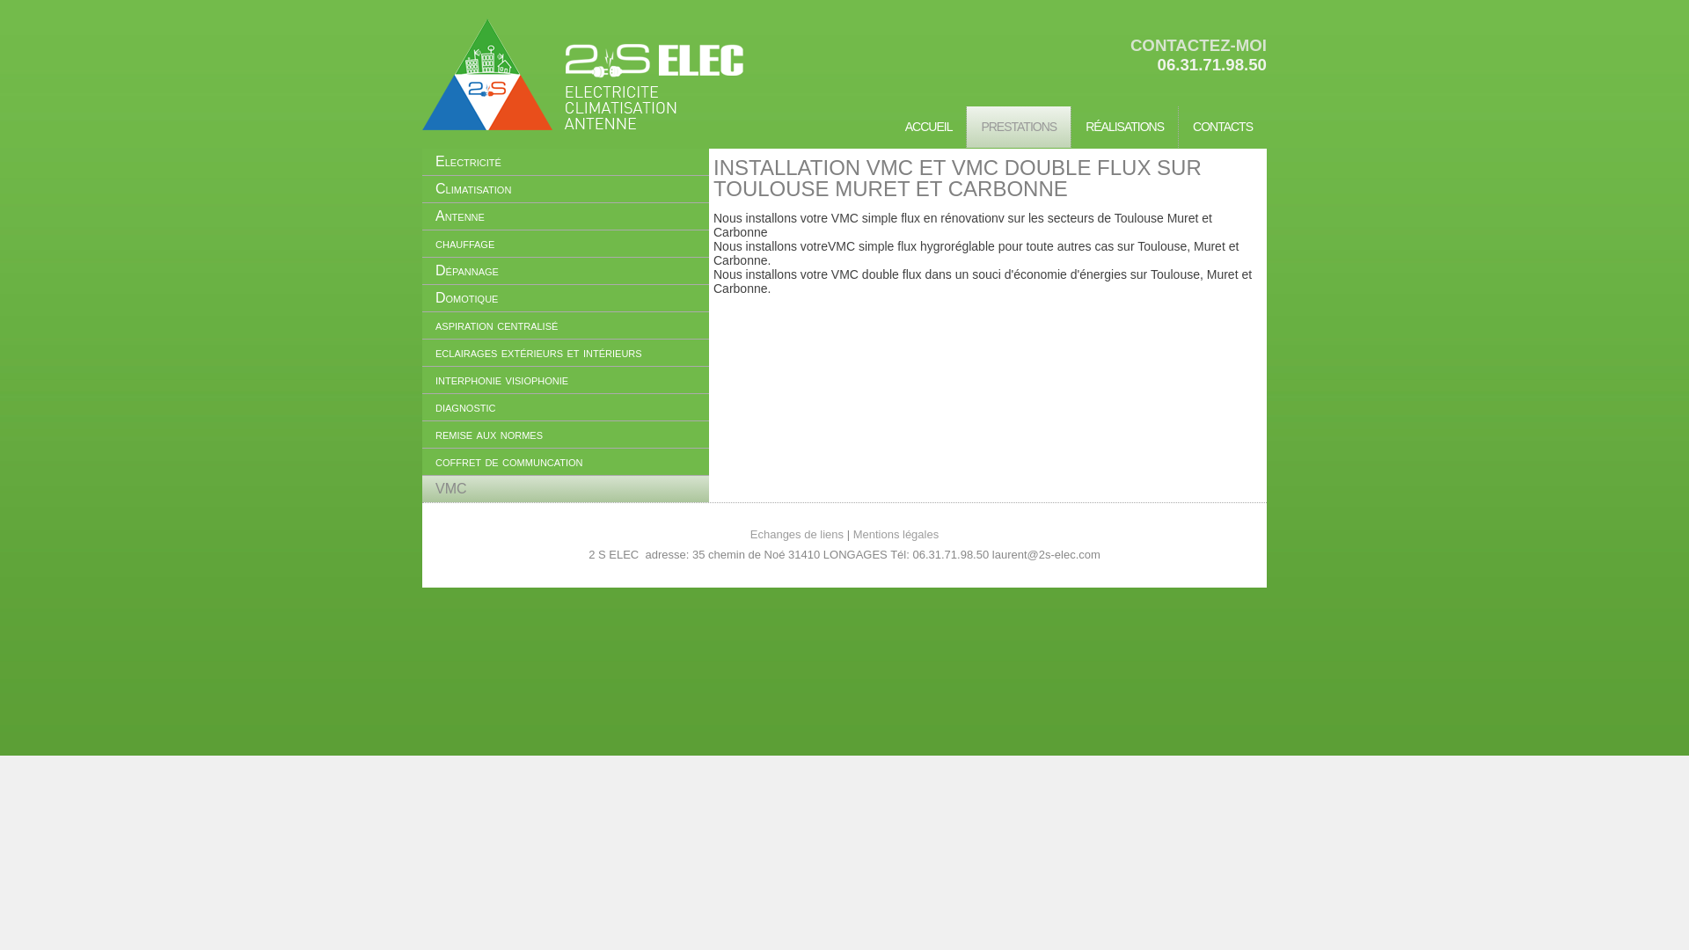 The width and height of the screenshot is (1689, 950). I want to click on chauffage, so click(566, 244).